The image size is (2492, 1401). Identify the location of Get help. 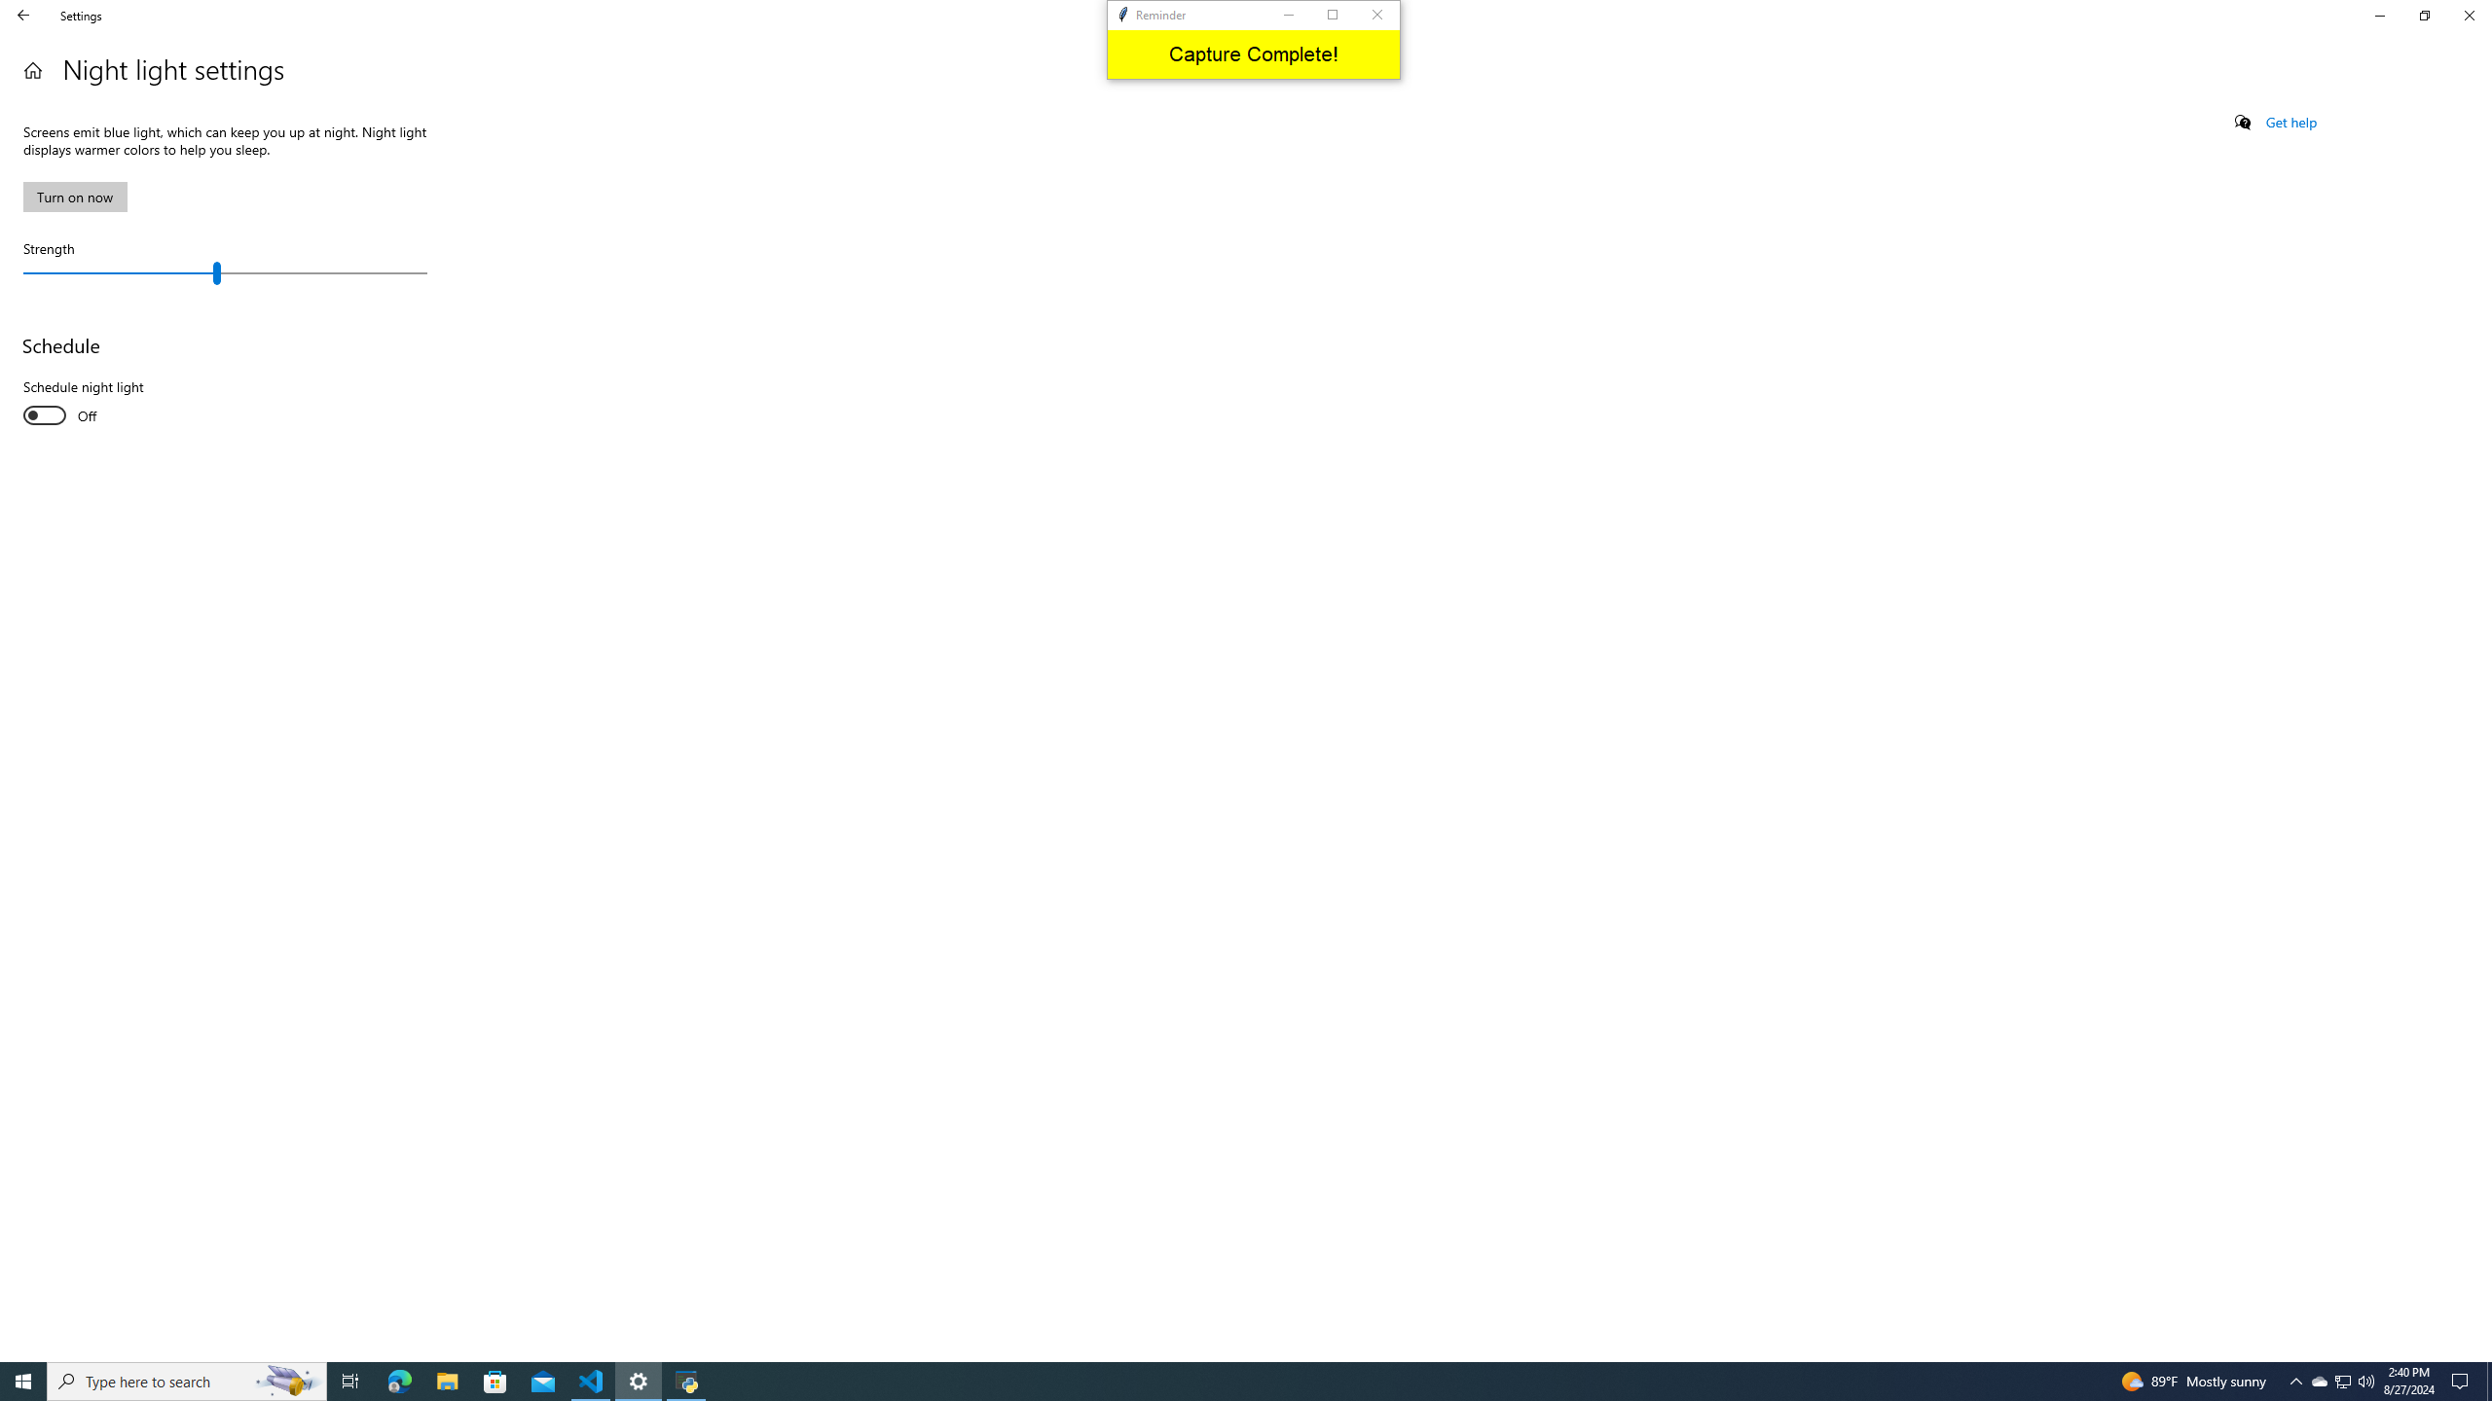
(2291, 123).